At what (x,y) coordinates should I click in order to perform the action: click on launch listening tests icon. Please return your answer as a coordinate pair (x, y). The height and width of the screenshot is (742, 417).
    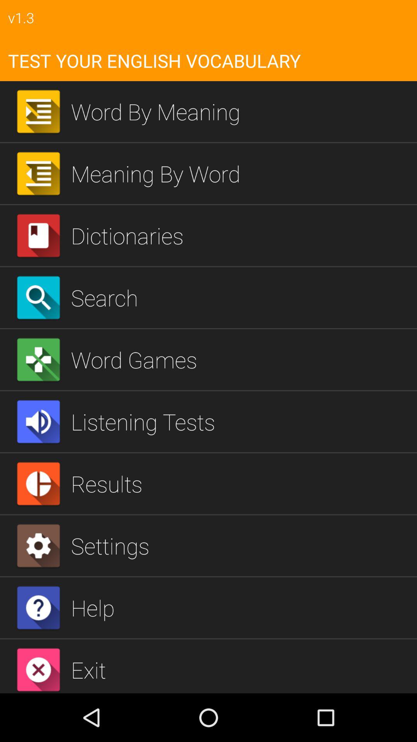
    Looking at the image, I should click on (241, 422).